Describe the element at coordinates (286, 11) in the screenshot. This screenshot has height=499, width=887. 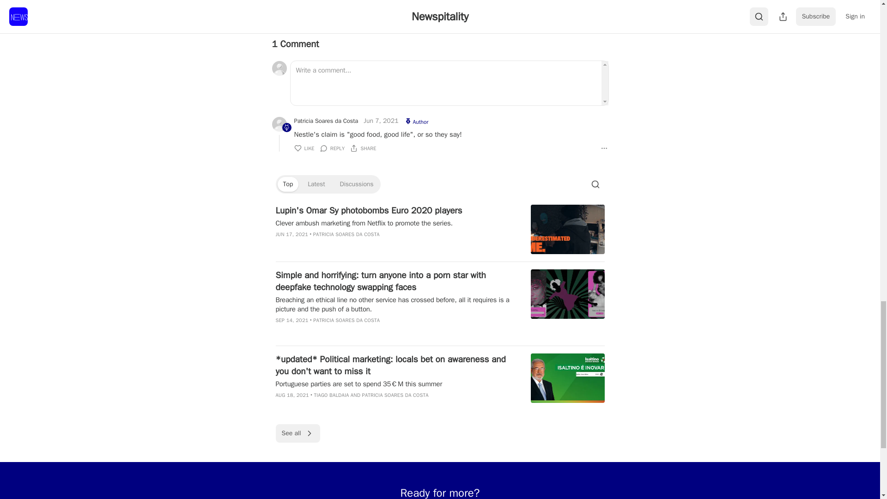
I see `2` at that location.